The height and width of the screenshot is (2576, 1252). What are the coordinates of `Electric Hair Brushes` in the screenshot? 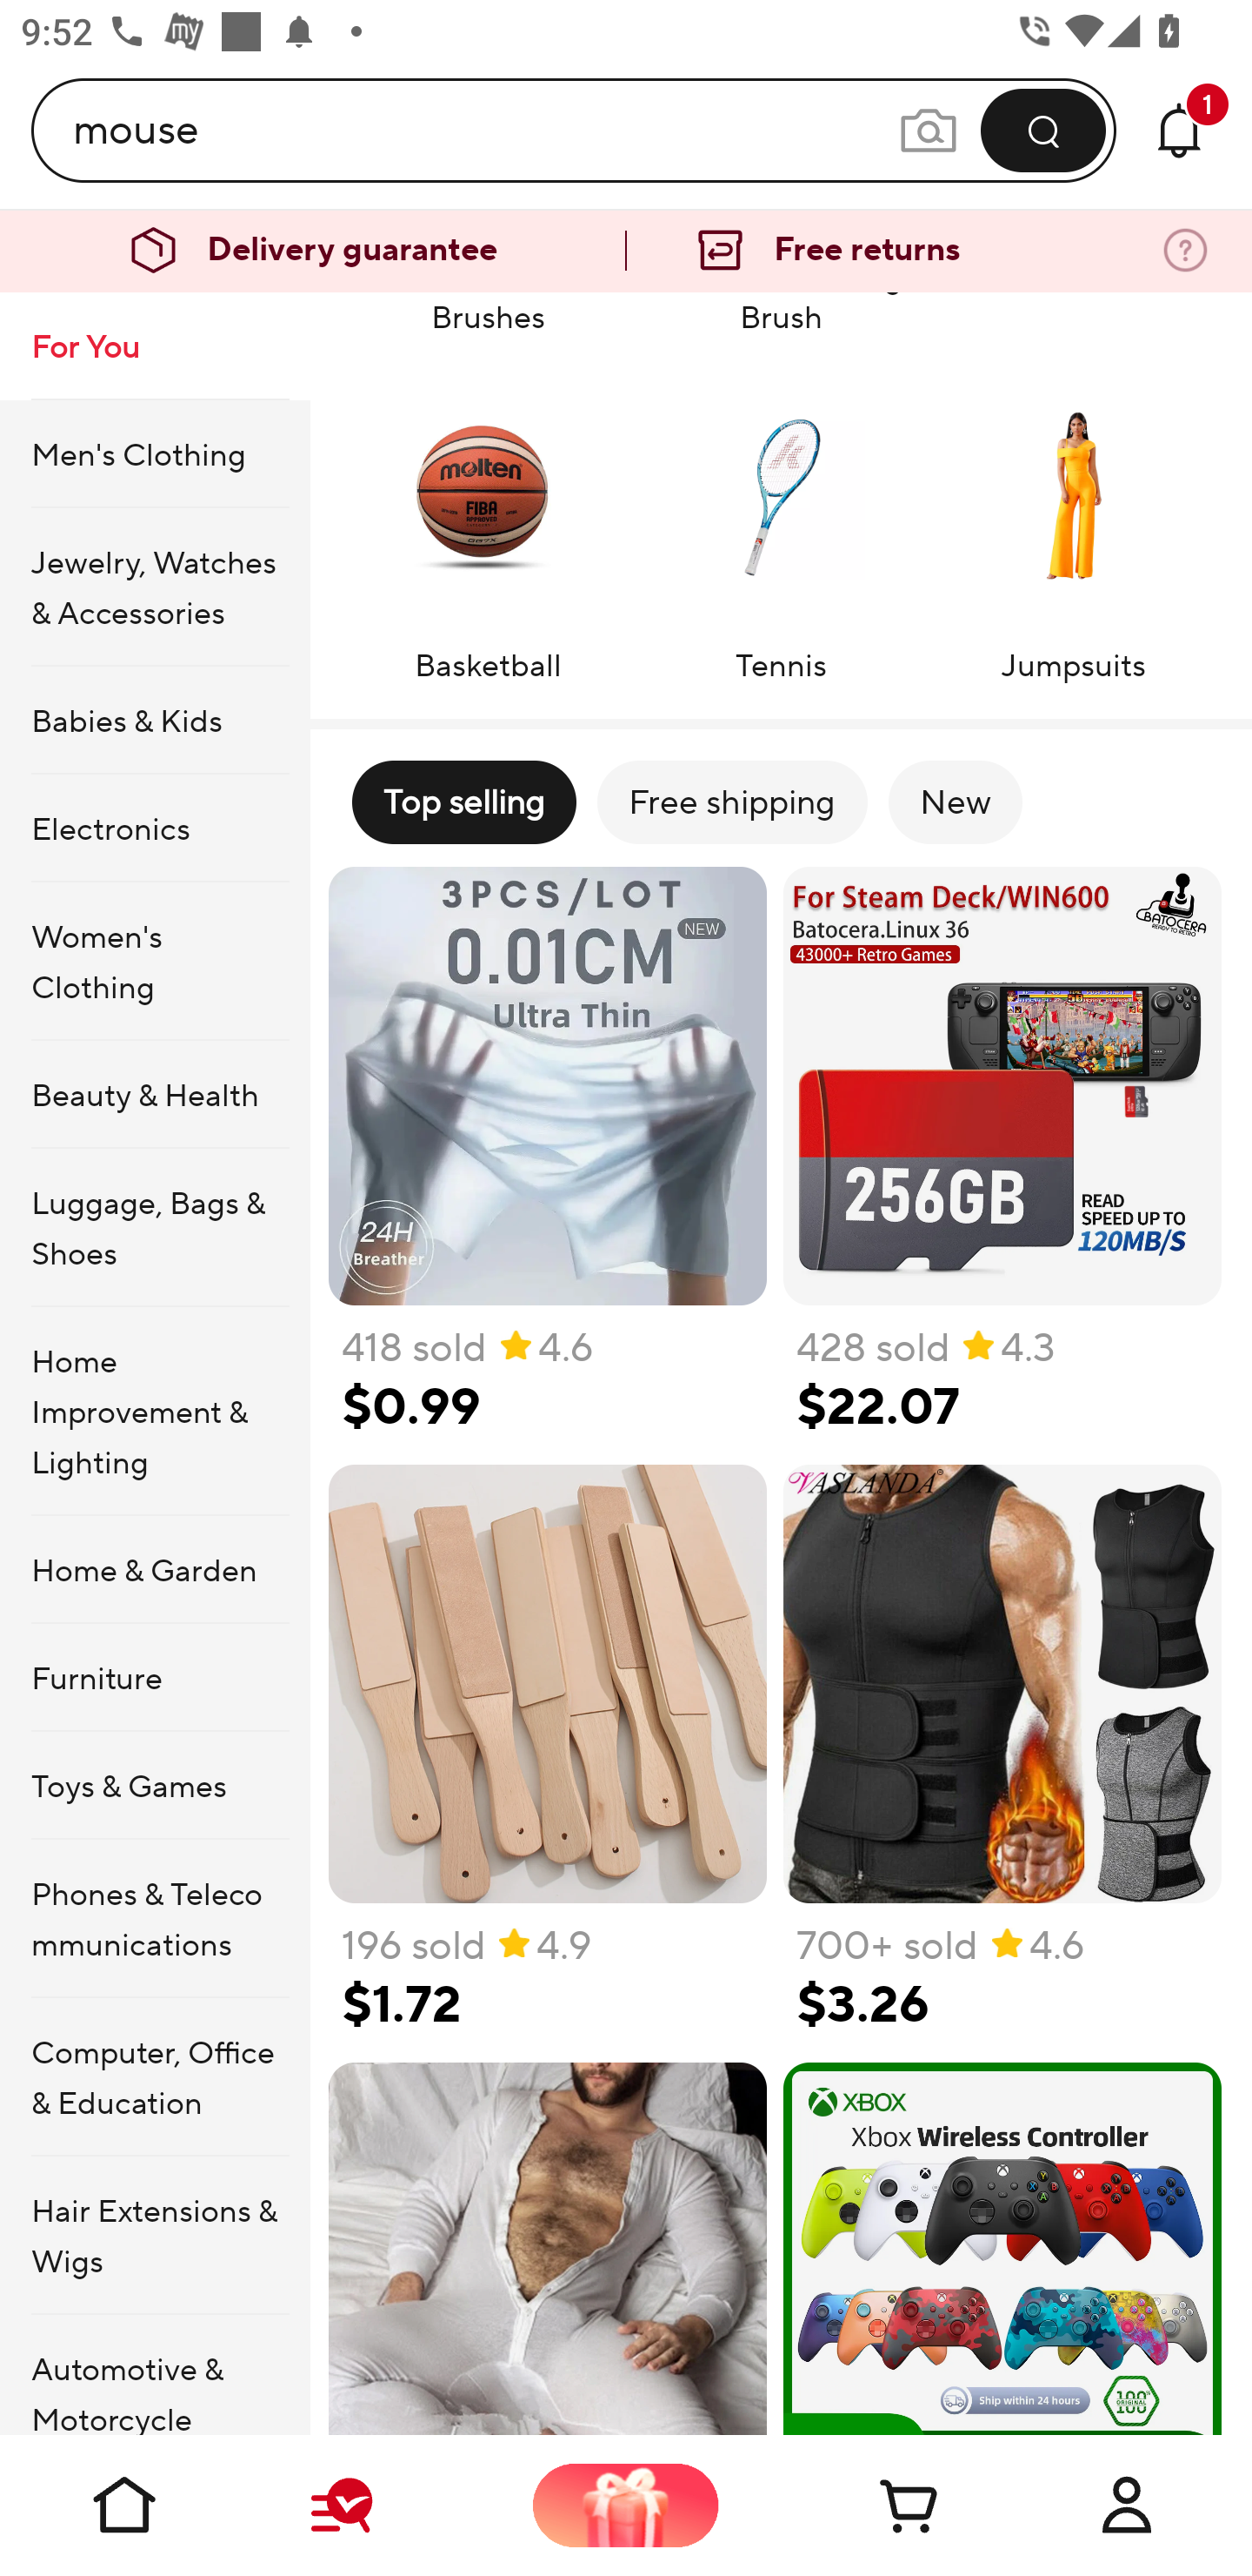 It's located at (487, 317).